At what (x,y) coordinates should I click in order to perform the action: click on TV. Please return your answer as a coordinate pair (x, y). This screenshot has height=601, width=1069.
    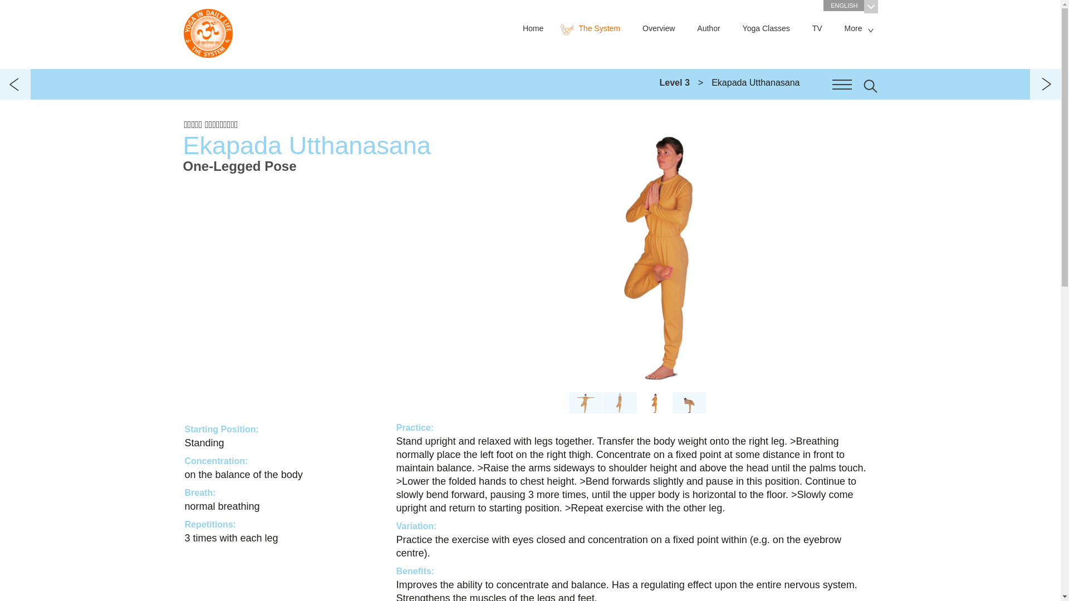
    Looking at the image, I should click on (817, 28).